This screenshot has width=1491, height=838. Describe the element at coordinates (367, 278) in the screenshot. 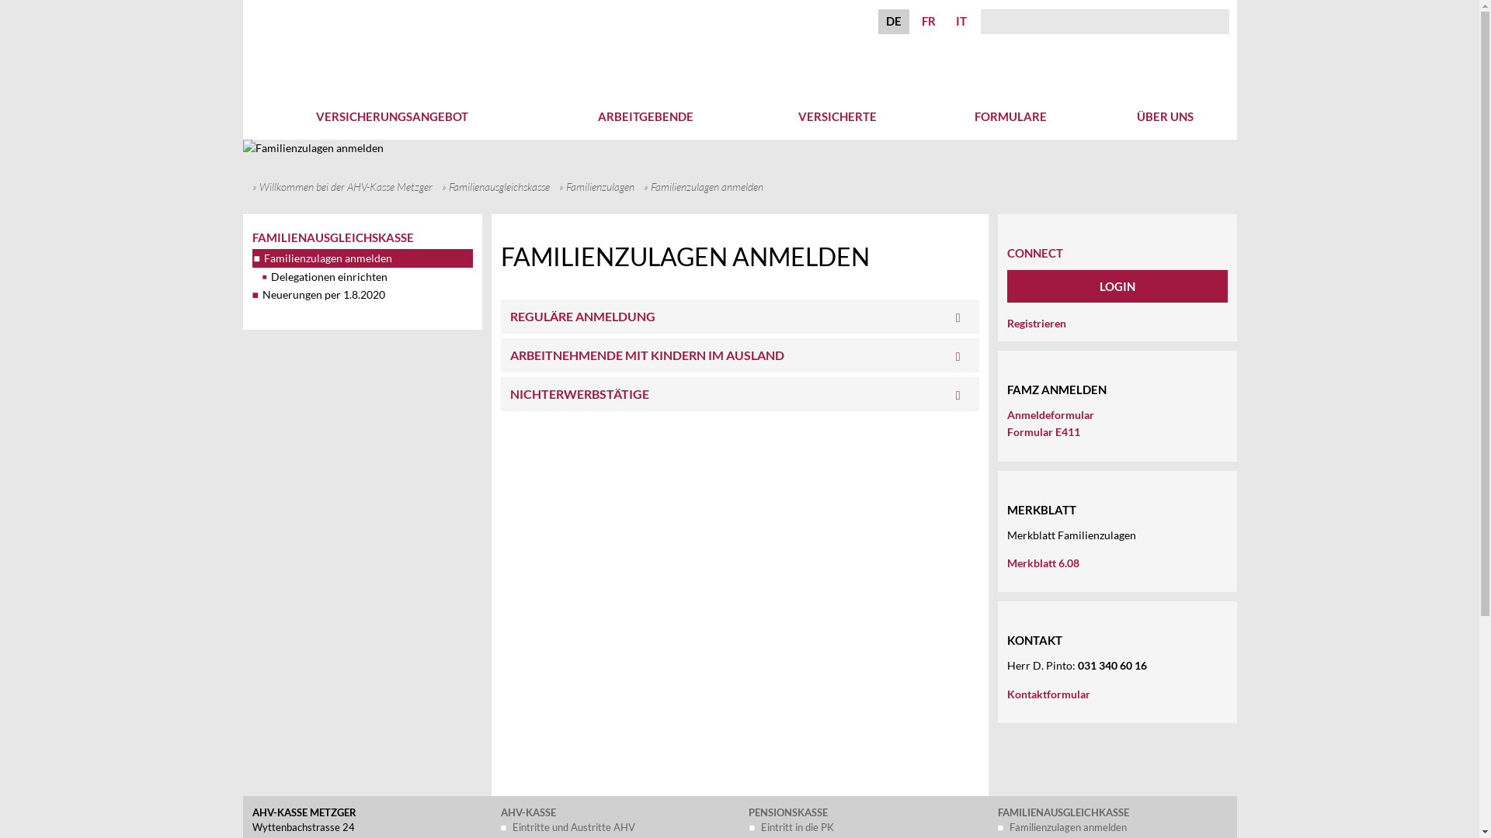

I see `Delegationen einrichten` at that location.